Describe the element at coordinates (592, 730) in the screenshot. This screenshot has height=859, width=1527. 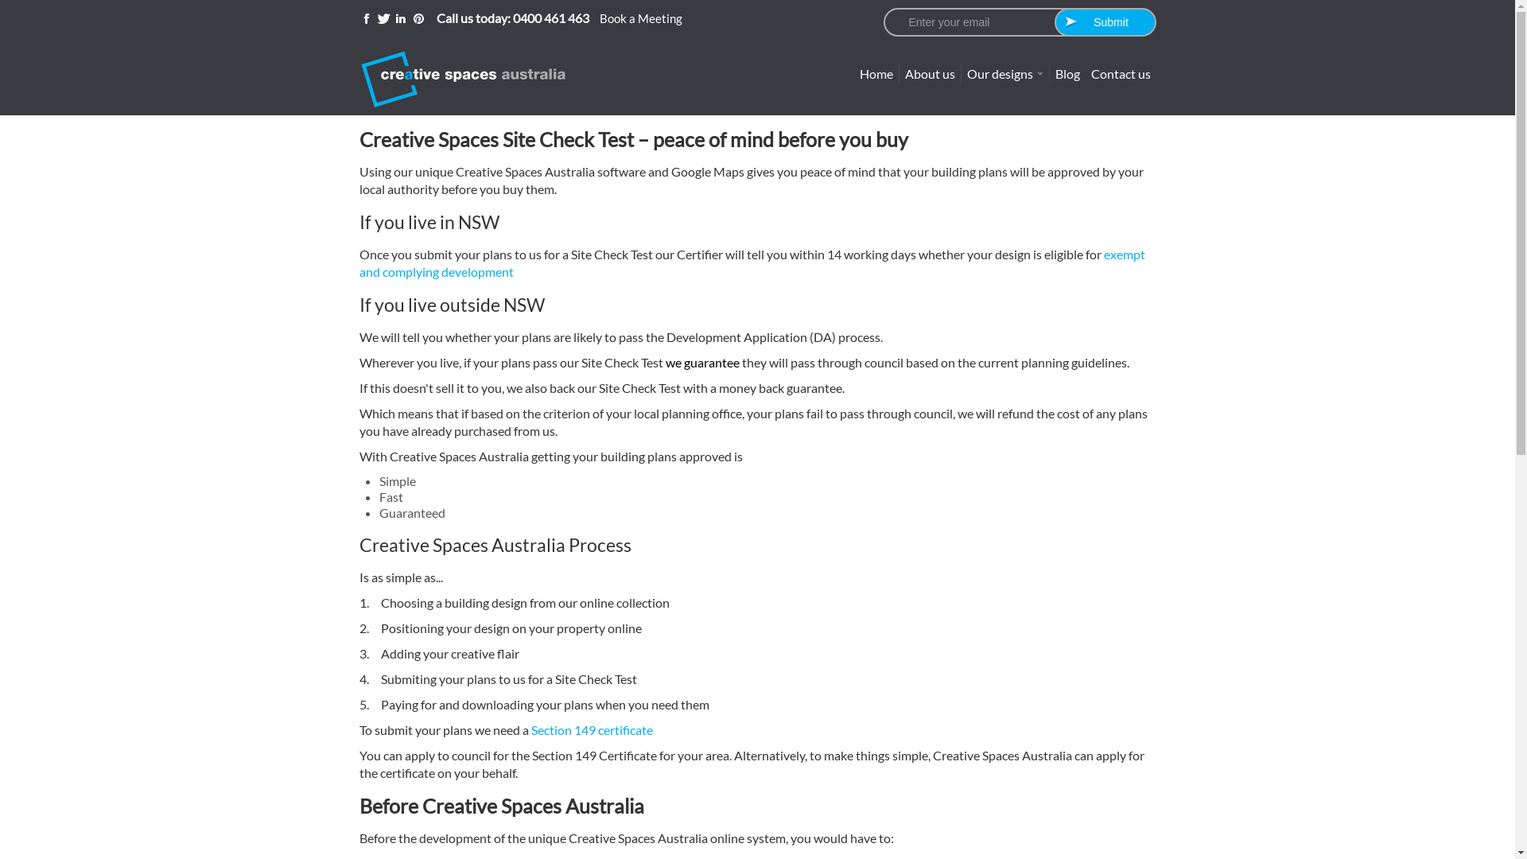
I see `Section 149 certificate` at that location.